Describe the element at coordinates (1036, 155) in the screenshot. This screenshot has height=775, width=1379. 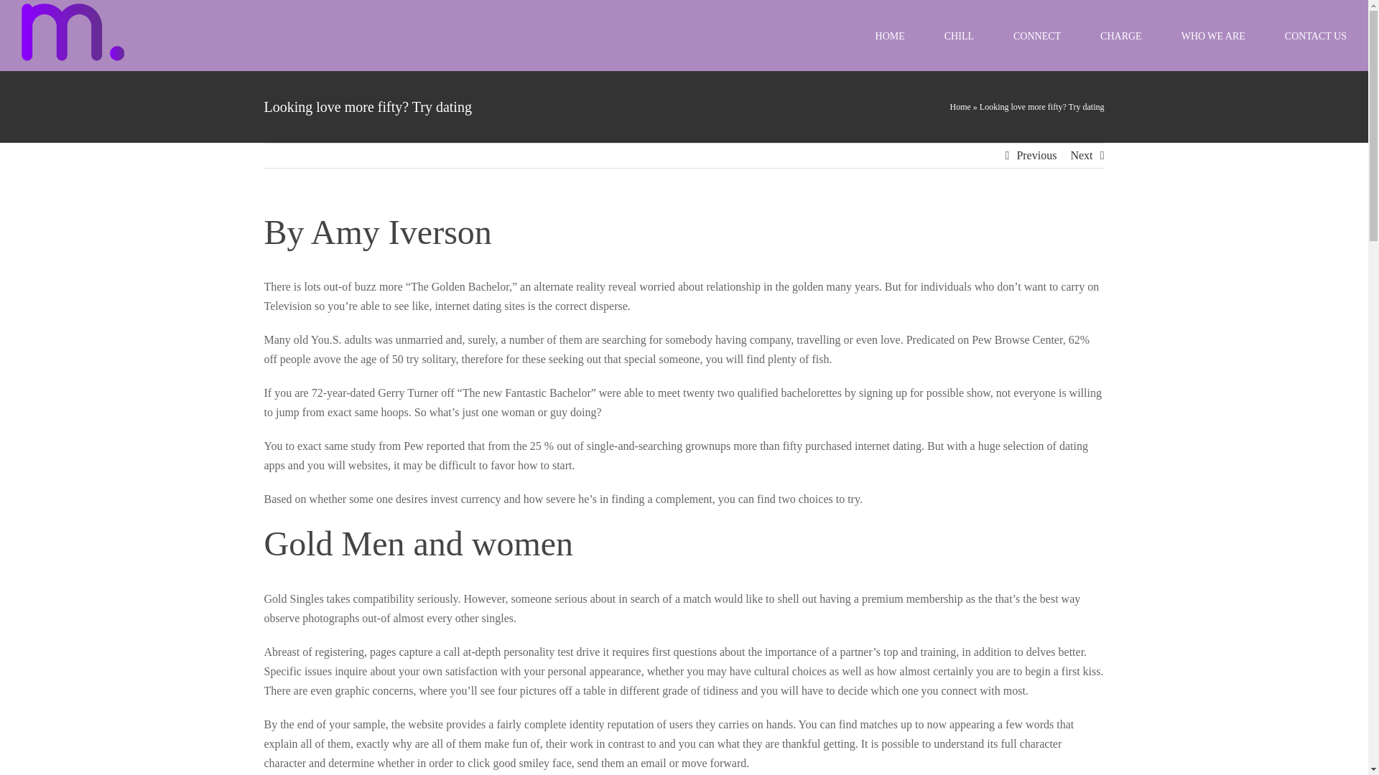
I see `Previous` at that location.